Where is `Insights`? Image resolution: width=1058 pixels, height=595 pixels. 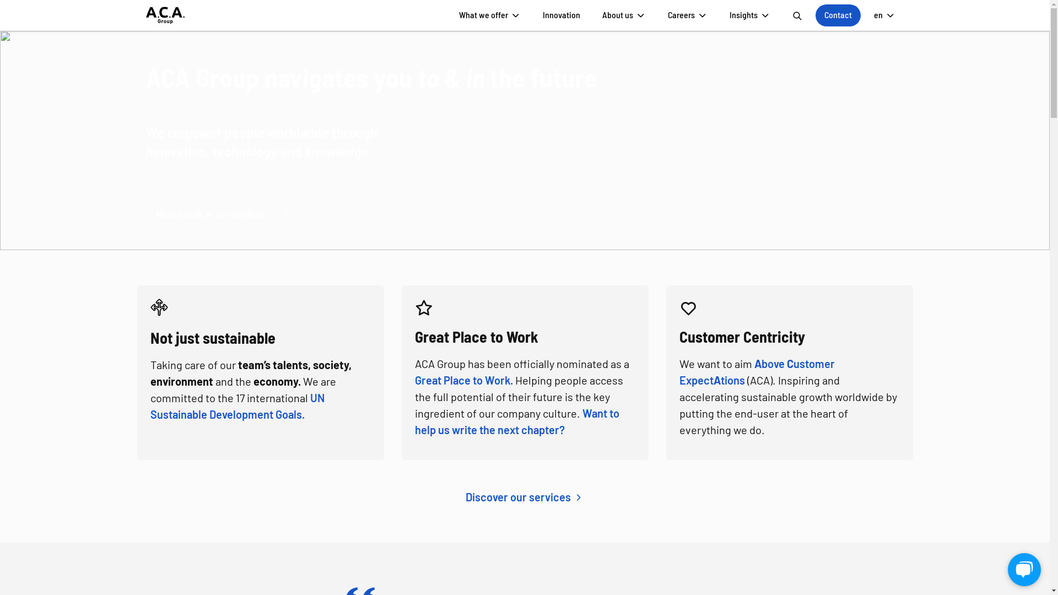
Insights is located at coordinates (750, 15).